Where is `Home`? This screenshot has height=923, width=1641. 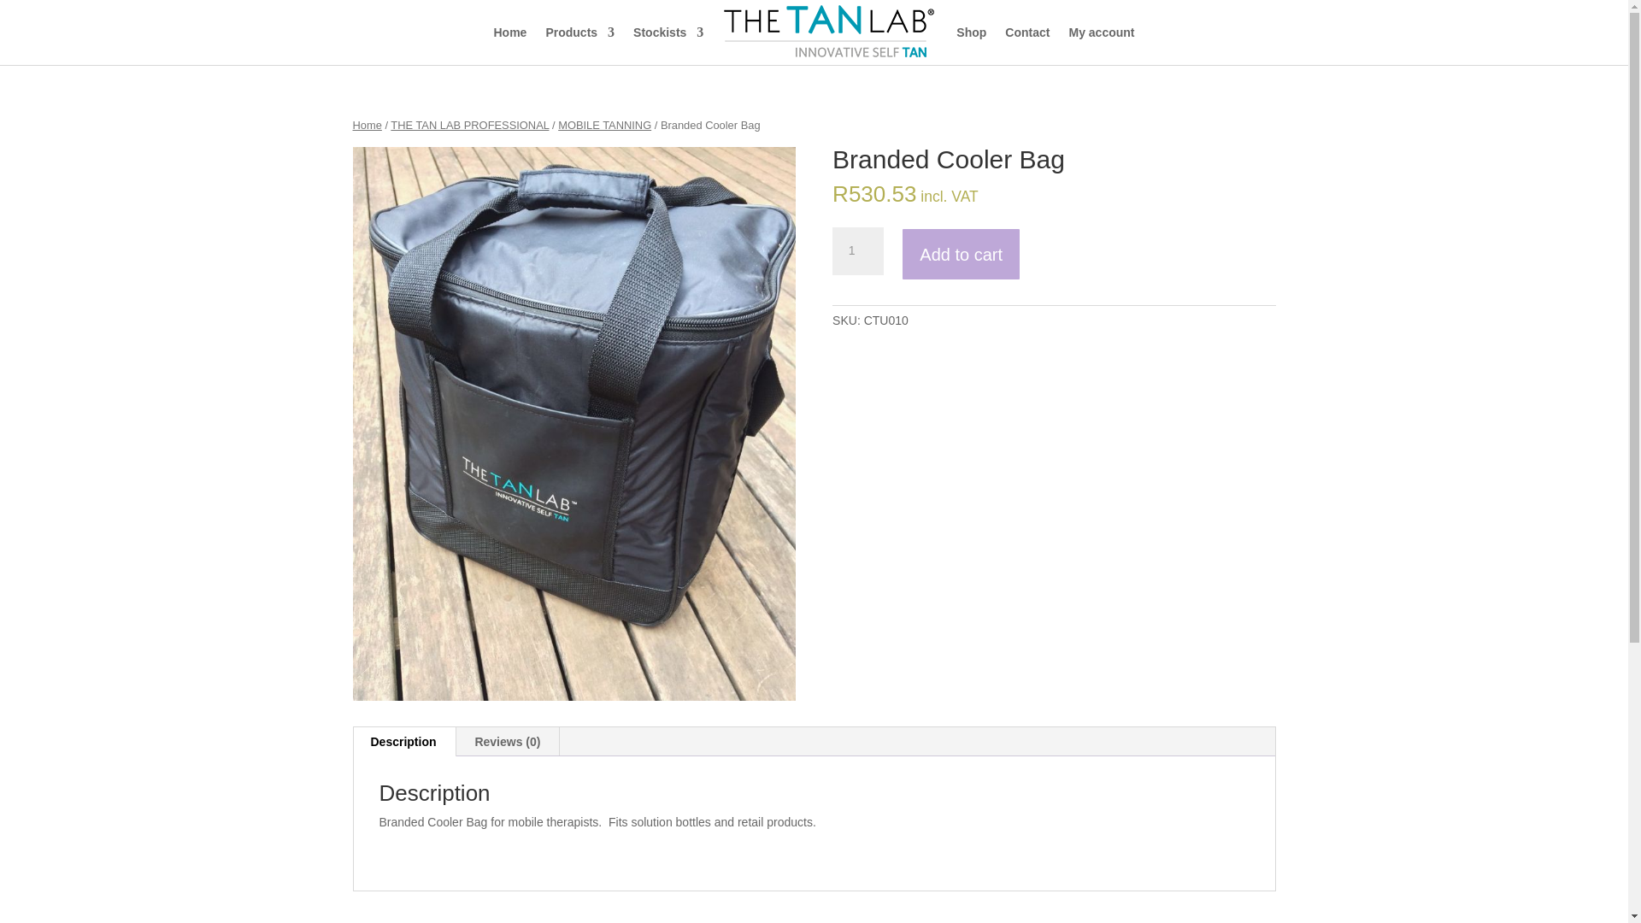 Home is located at coordinates (509, 32).